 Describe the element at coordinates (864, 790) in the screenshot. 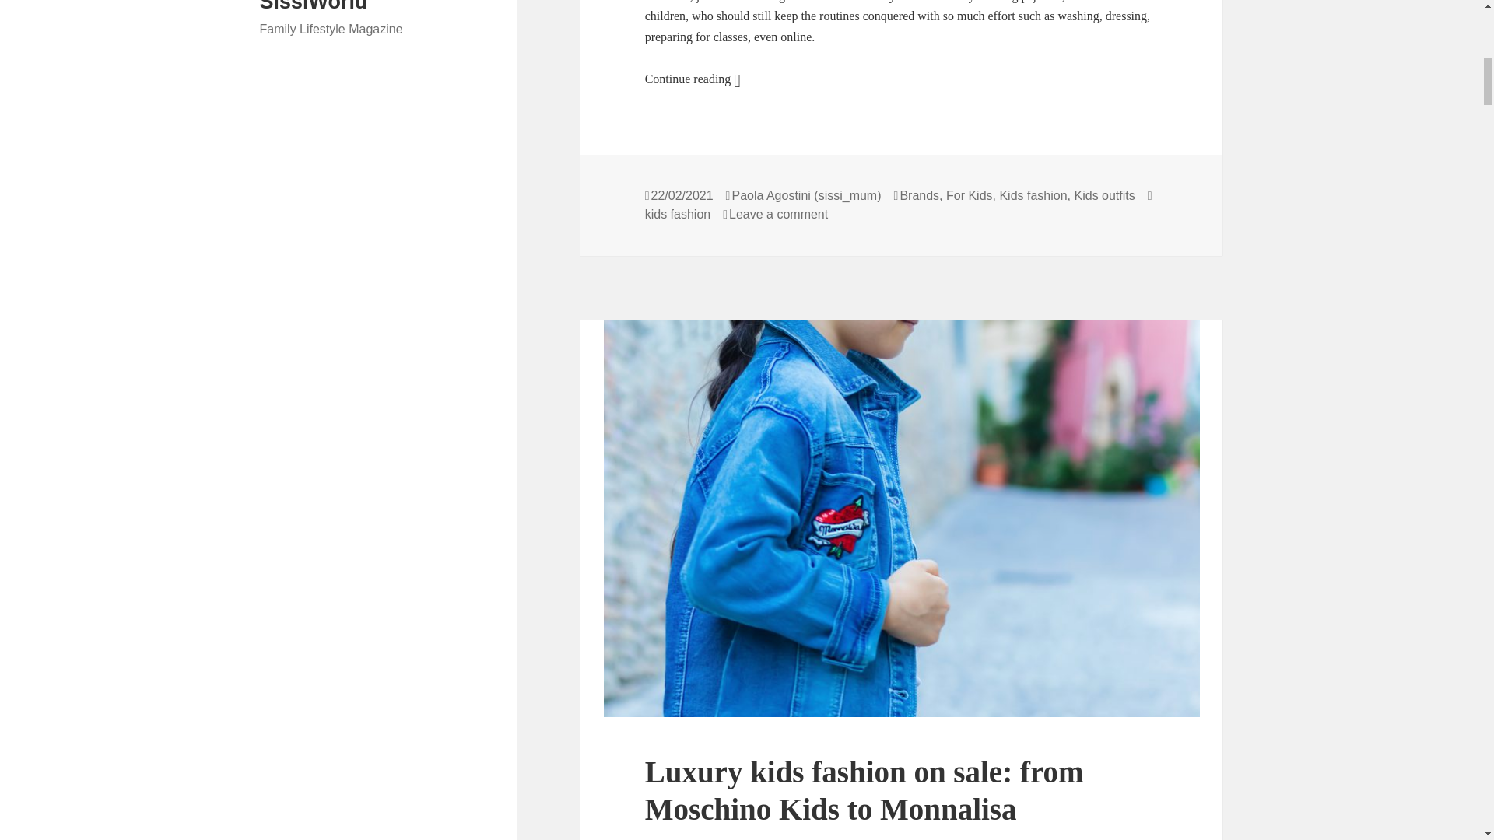

I see `Luxury kids fashion on sale: from Moschino Kids to Monnalisa` at that location.